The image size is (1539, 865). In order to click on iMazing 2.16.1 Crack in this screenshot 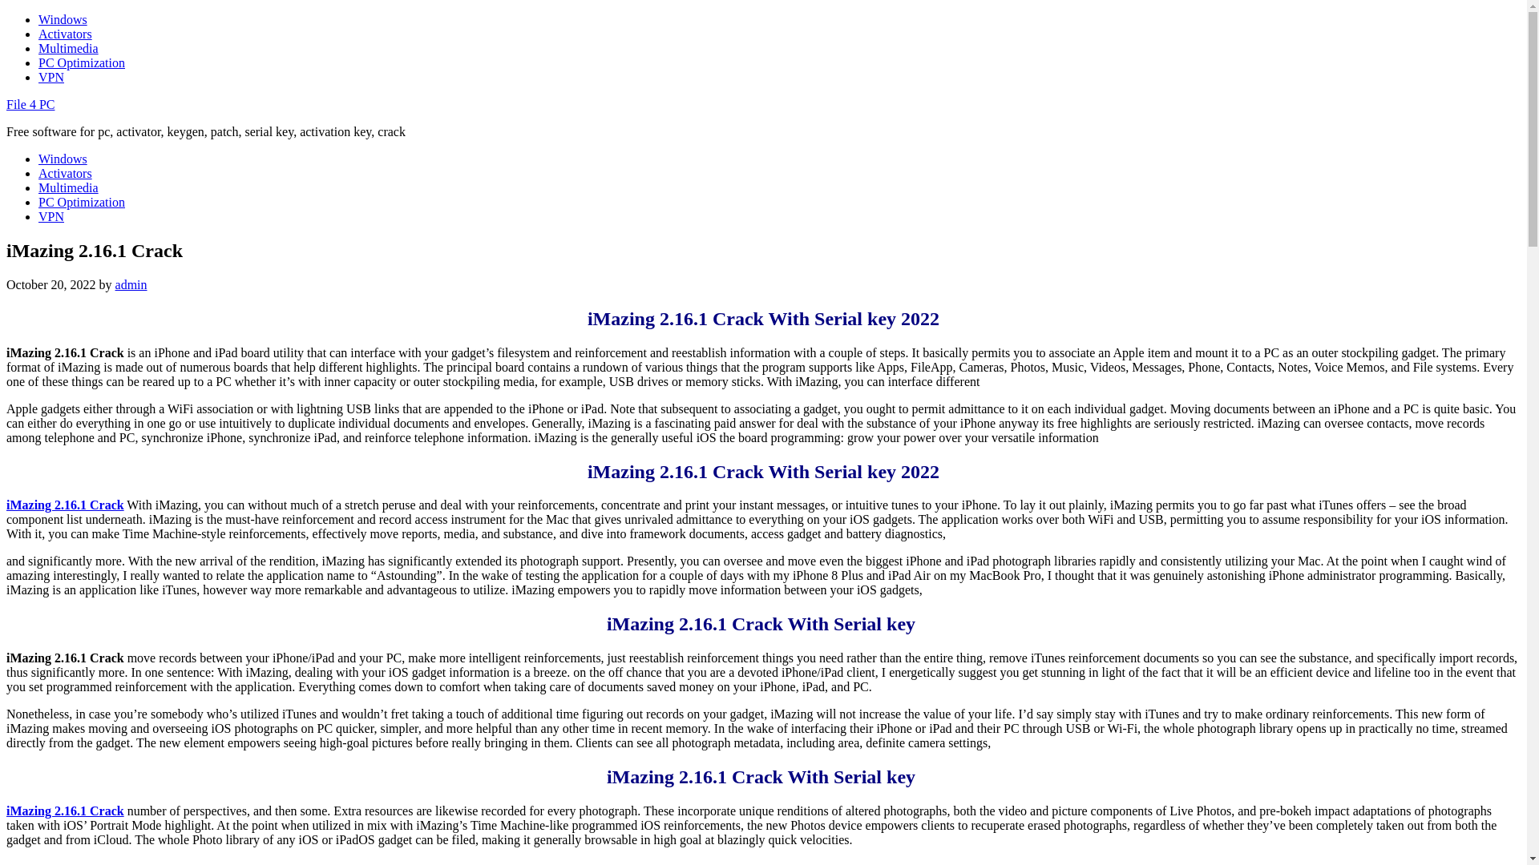, I will do `click(65, 505)`.